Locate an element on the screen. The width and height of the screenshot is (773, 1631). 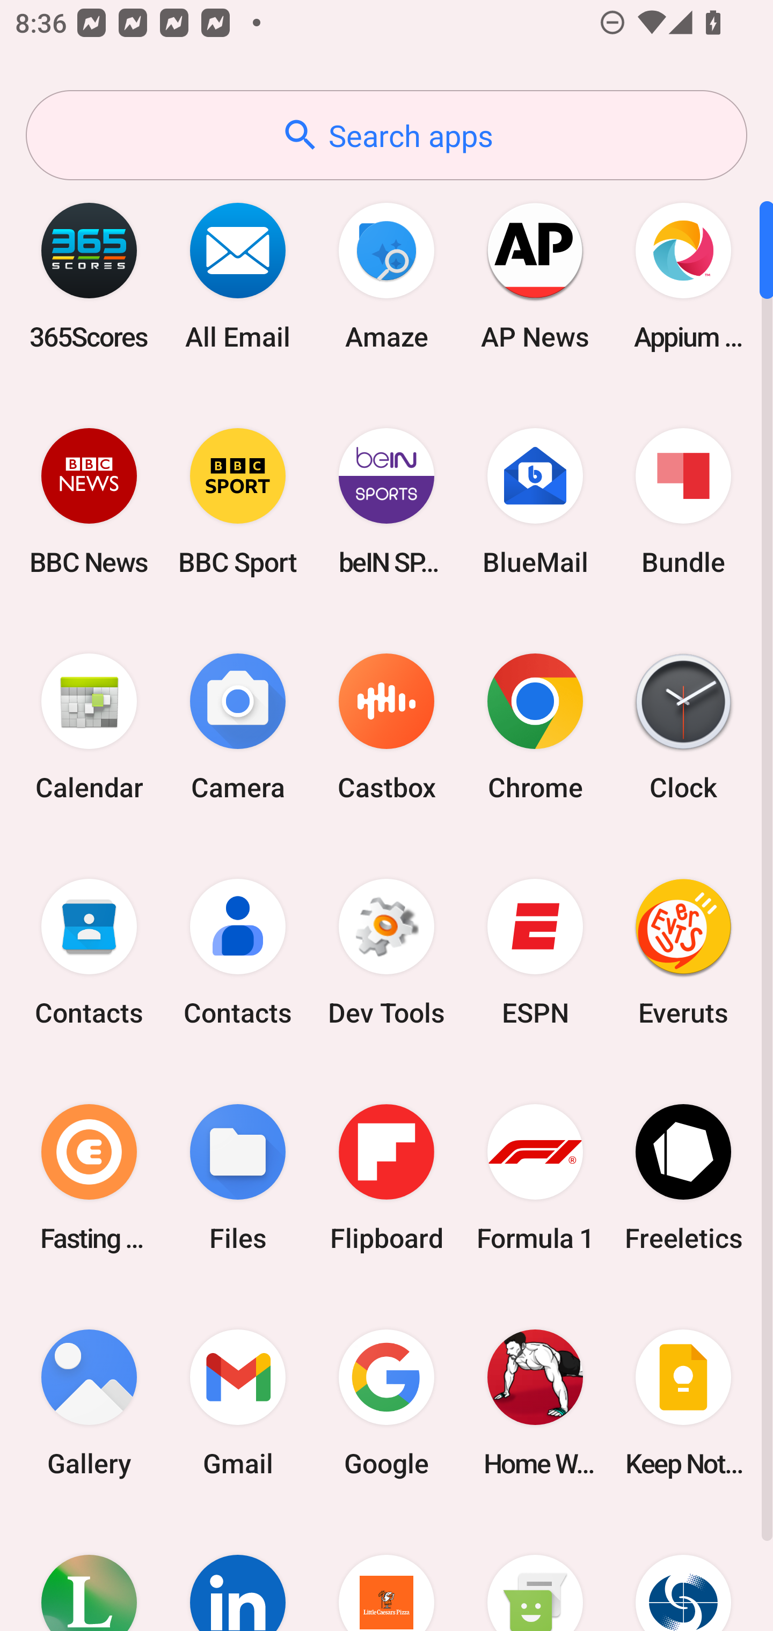
Files is located at coordinates (238, 1177).